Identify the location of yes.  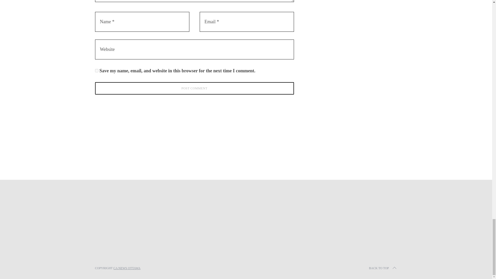
(97, 70).